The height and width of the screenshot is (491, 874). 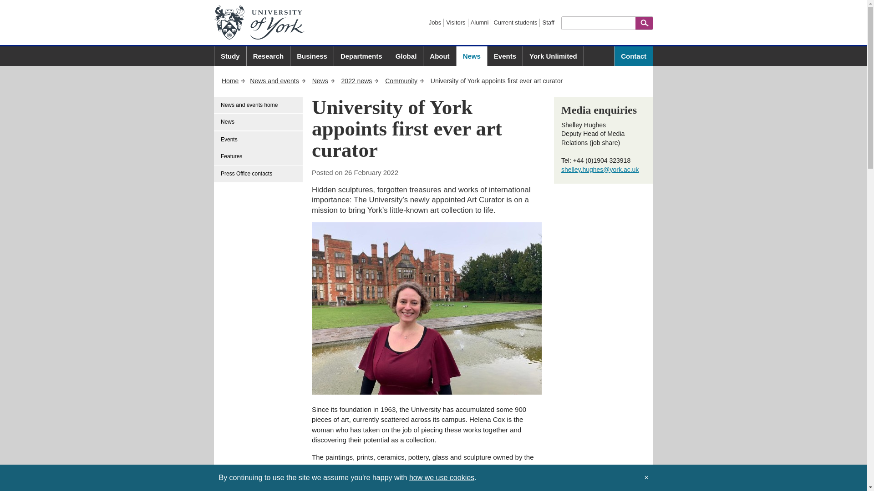 I want to click on Research, so click(x=268, y=55).